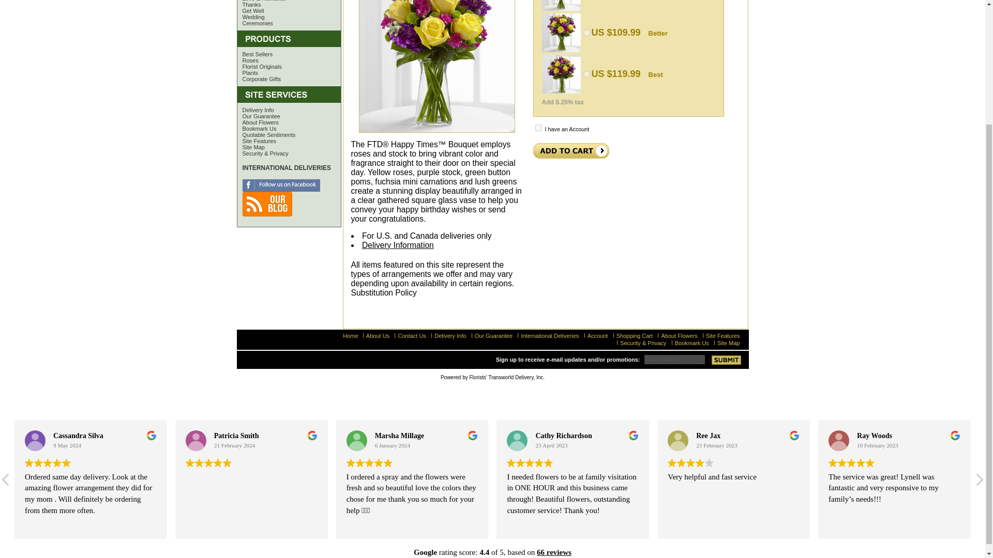 The width and height of the screenshot is (993, 558). I want to click on Yes, so click(538, 127).